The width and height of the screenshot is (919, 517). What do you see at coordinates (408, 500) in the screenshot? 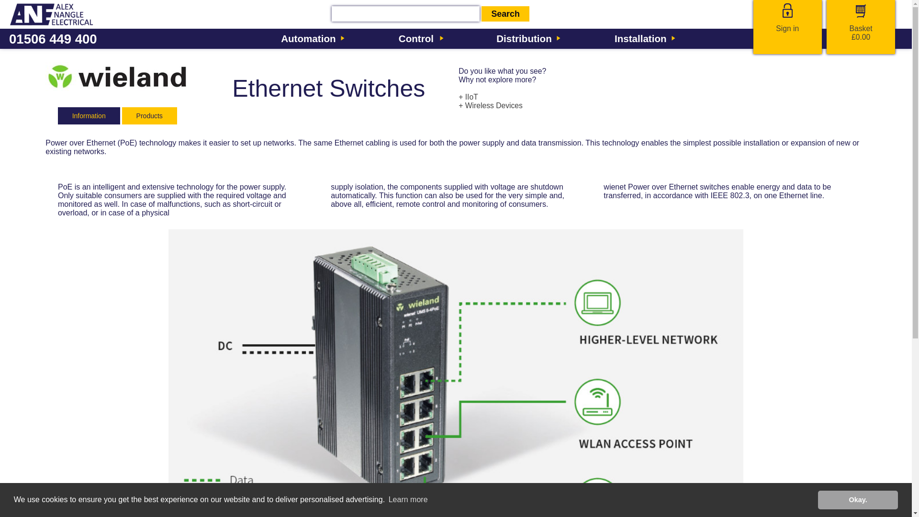
I see `Learn more` at bounding box center [408, 500].